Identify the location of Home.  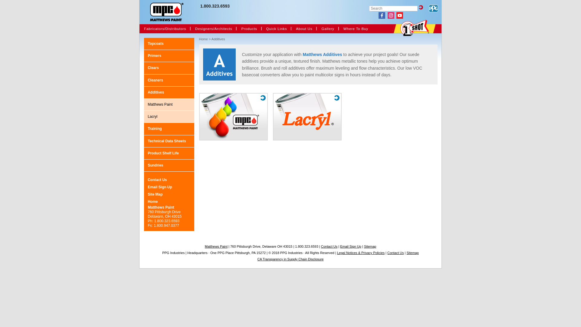
(153, 202).